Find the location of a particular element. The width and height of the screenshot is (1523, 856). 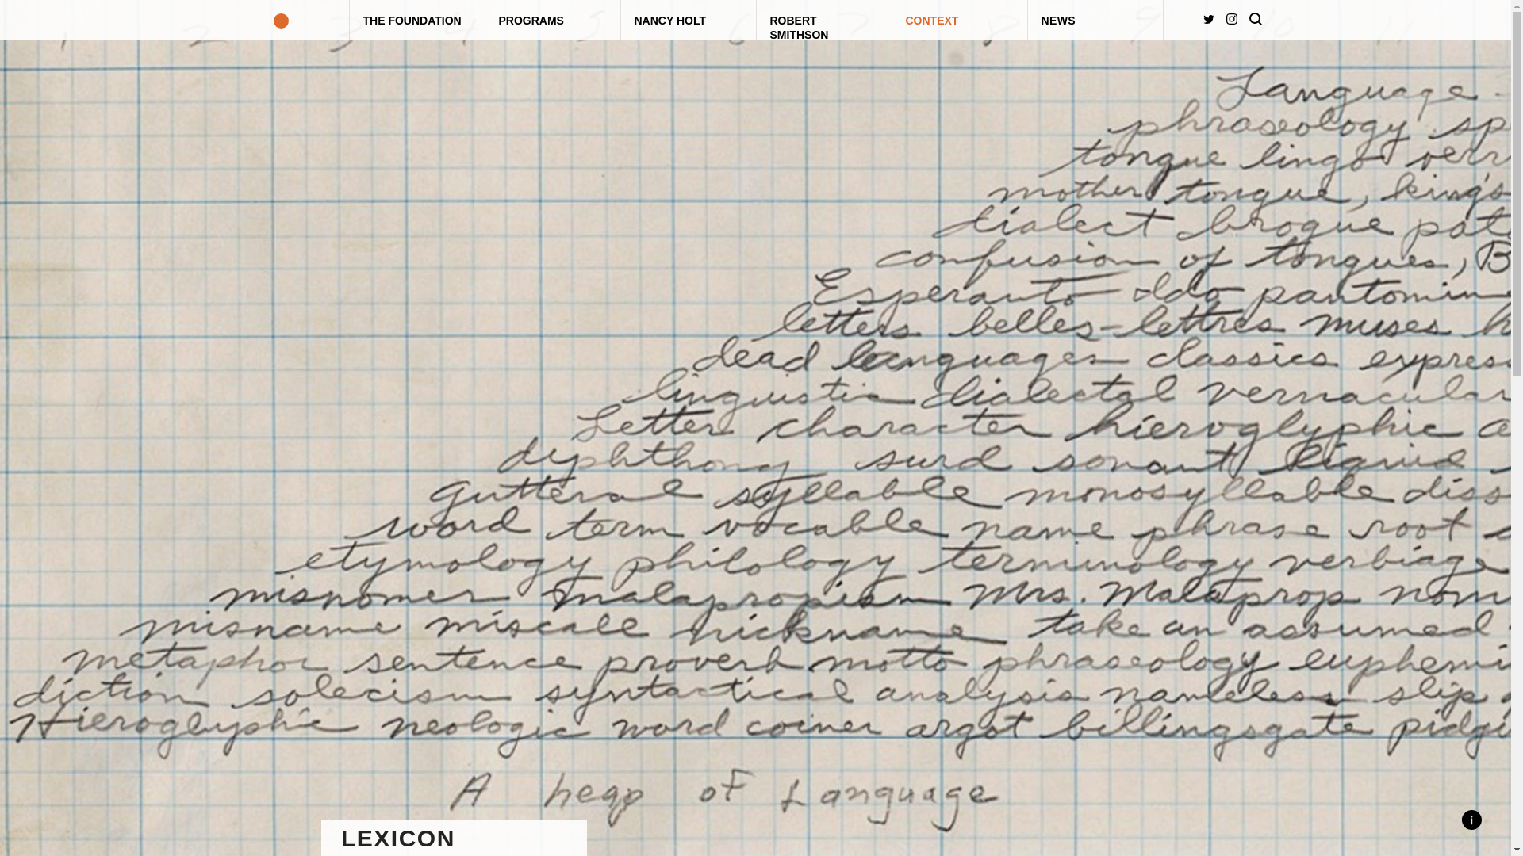

Show banner media info is located at coordinates (1471, 820).